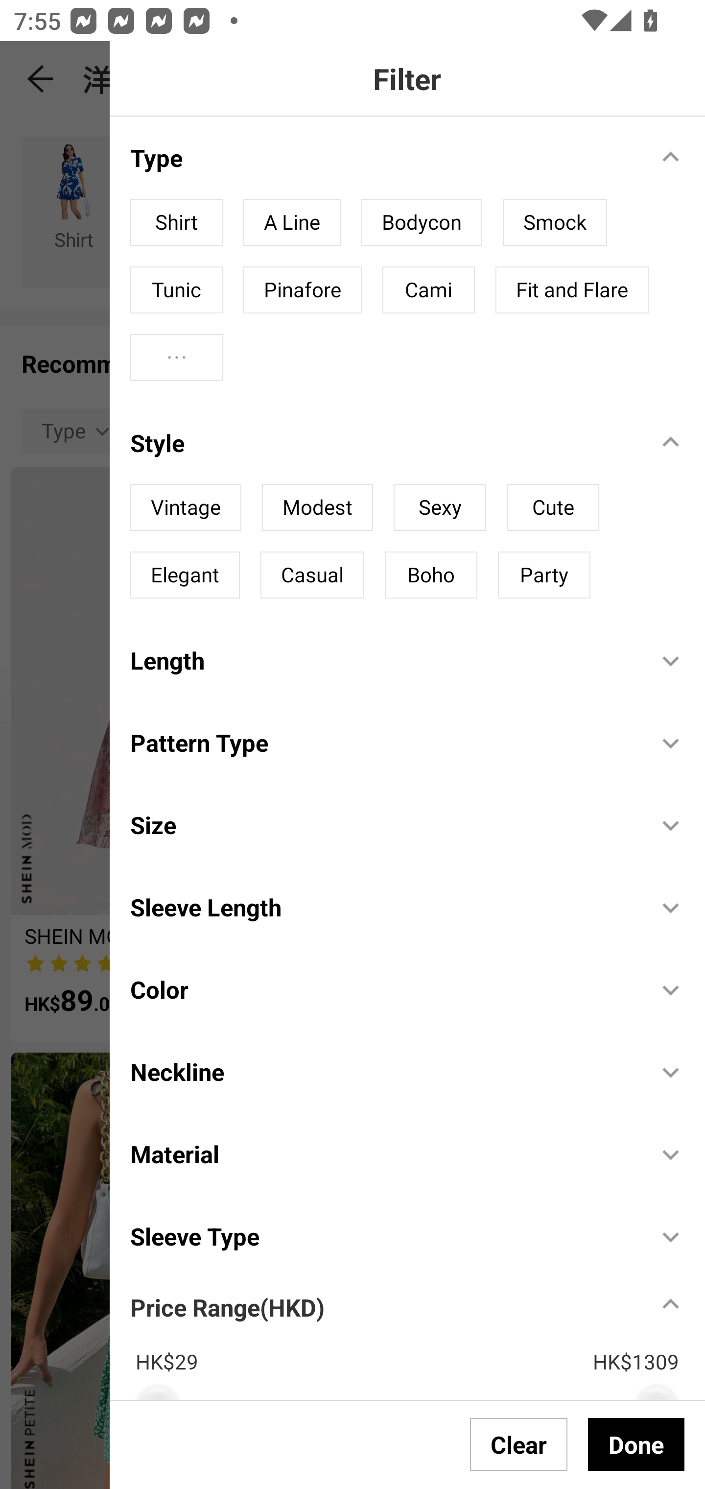 The width and height of the screenshot is (705, 1489). Describe the element at coordinates (383, 660) in the screenshot. I see `Length` at that location.